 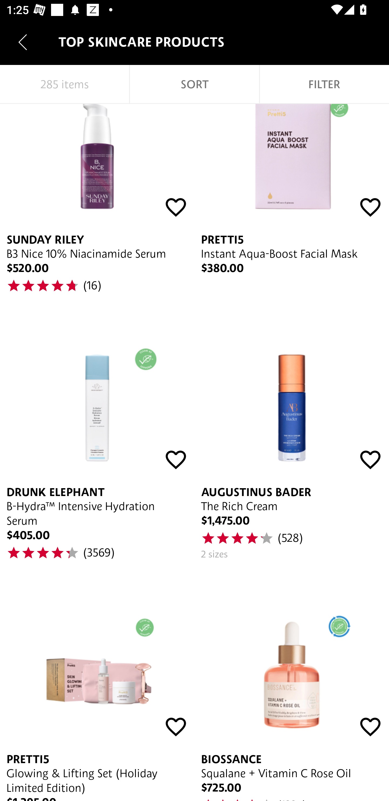 What do you see at coordinates (292, 209) in the screenshot?
I see `PRETTI5 Instant Aqua-Boost Facial Mask $380.00` at bounding box center [292, 209].